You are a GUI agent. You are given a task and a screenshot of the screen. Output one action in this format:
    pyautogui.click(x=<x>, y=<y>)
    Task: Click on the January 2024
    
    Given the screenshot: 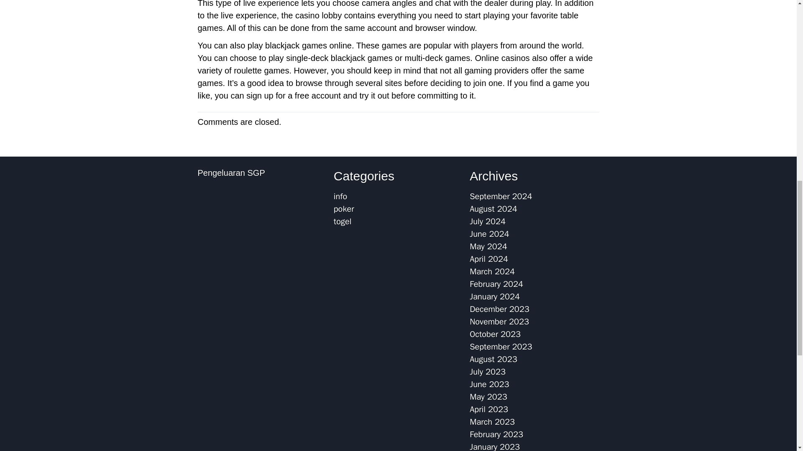 What is the action you would take?
    pyautogui.click(x=494, y=296)
    